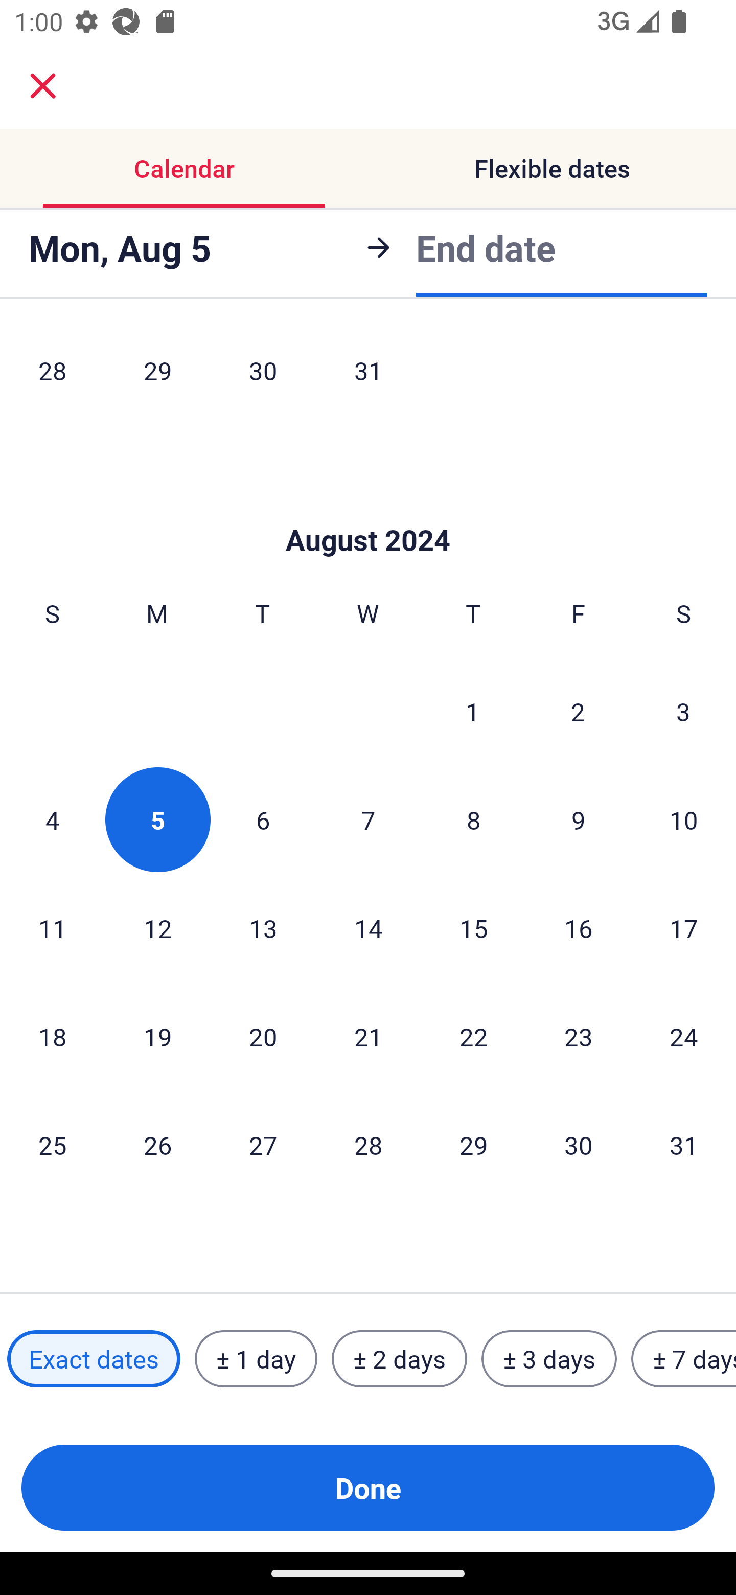 This screenshot has width=736, height=1595. I want to click on 30 Tuesday, July 30, 2024, so click(263, 374).